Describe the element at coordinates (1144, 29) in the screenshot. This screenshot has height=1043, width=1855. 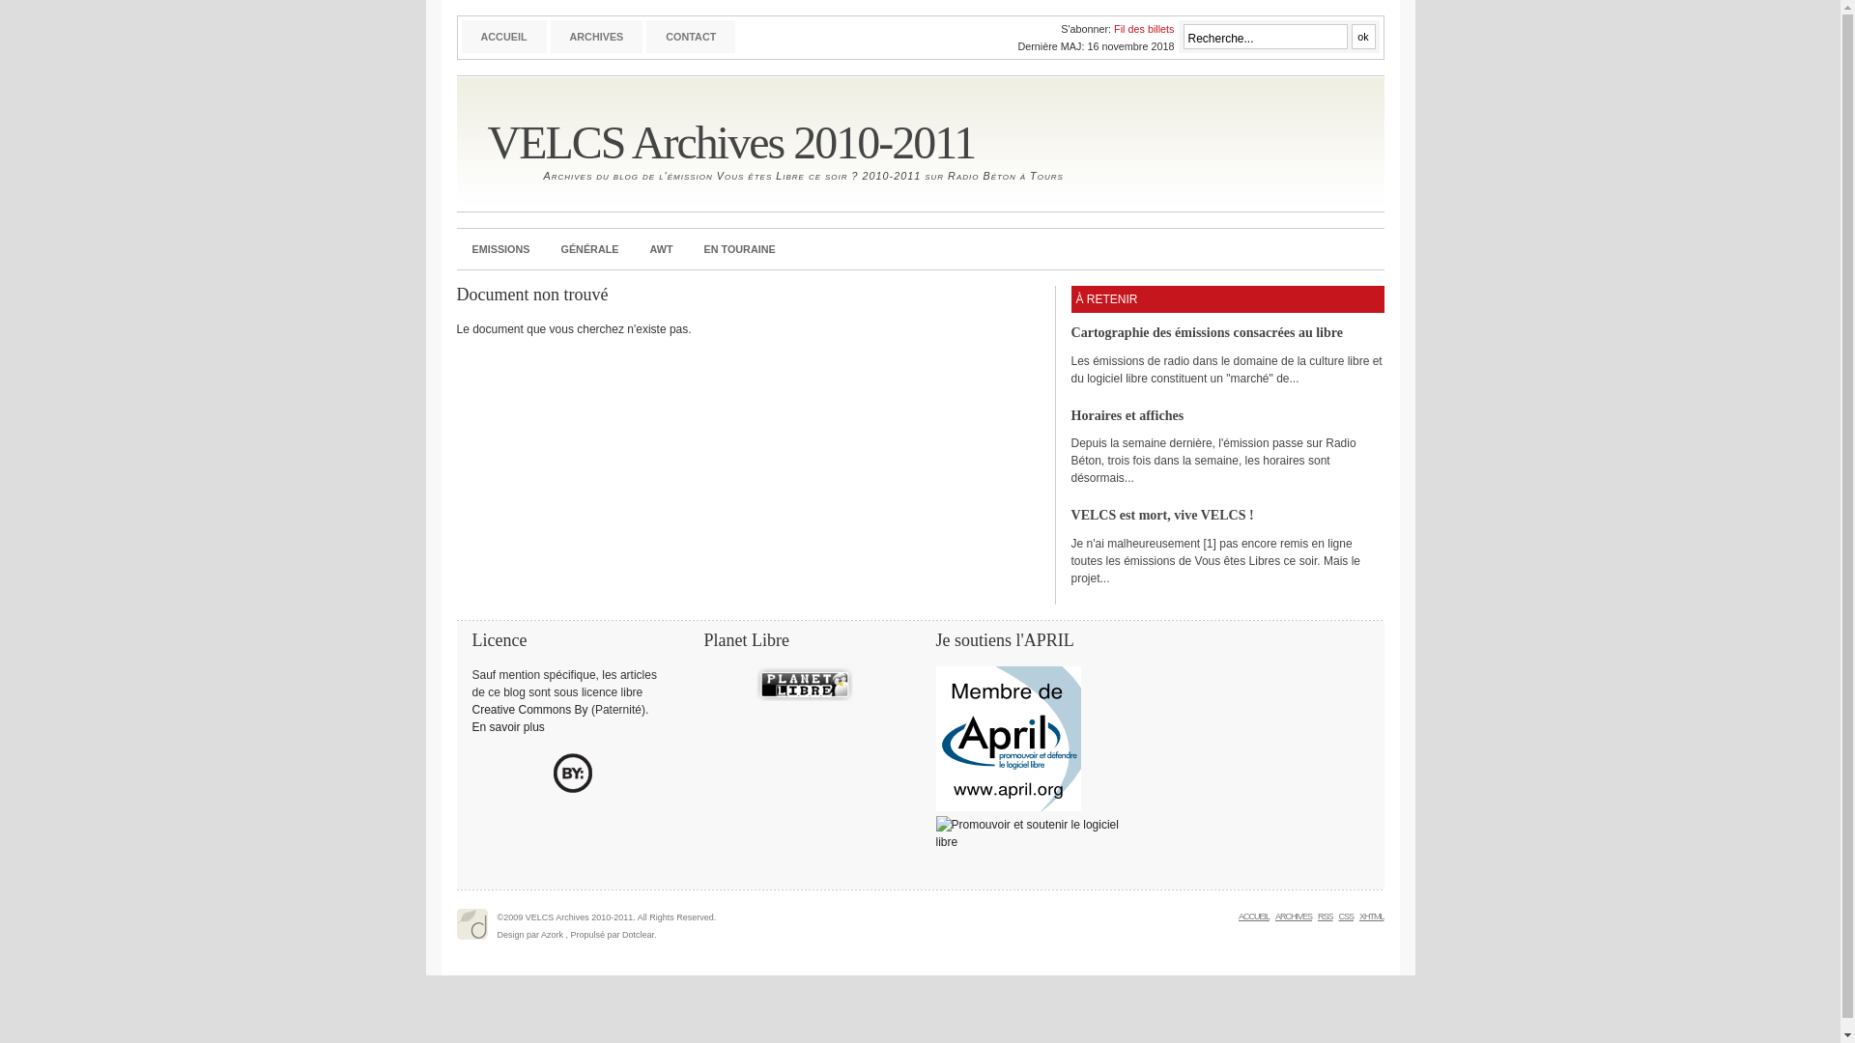
I see `Fil des billets` at that location.